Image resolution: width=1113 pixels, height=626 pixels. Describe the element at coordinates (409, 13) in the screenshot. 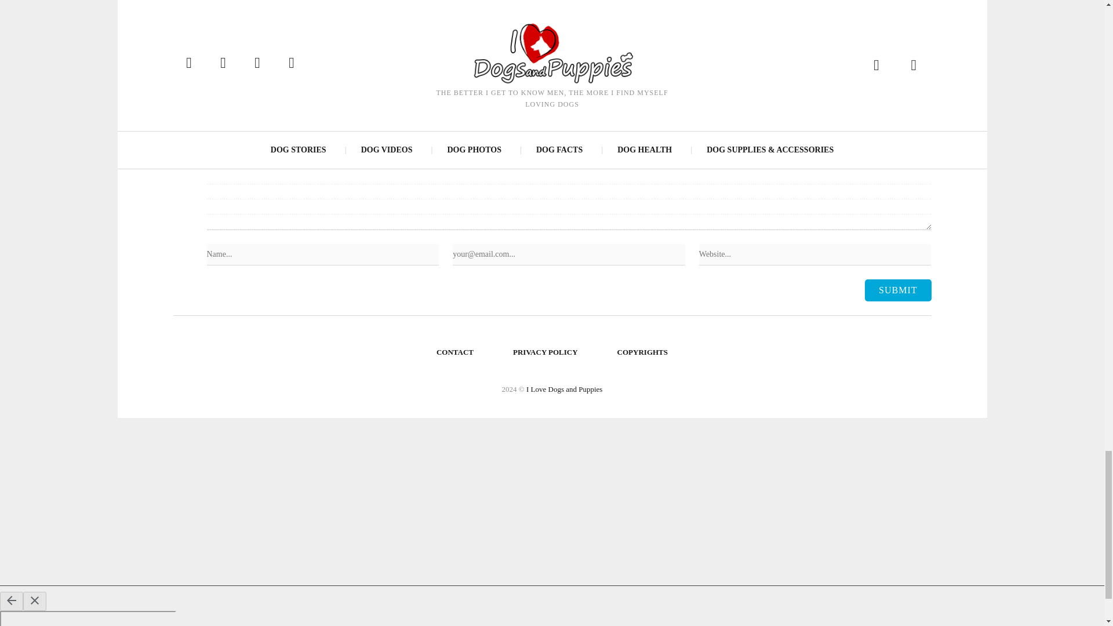

I see `View all posts tagged Dogs` at that location.